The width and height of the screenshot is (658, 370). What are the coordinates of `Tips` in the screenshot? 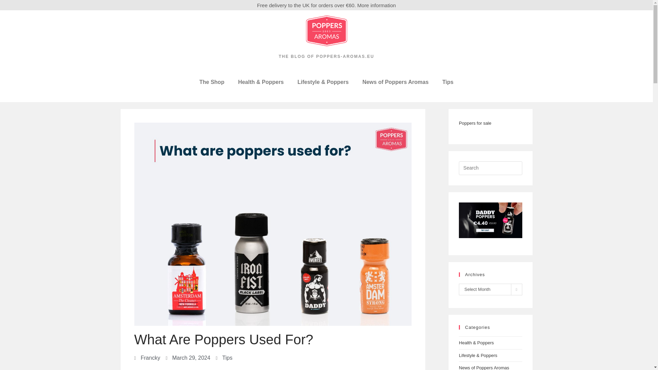 It's located at (448, 82).